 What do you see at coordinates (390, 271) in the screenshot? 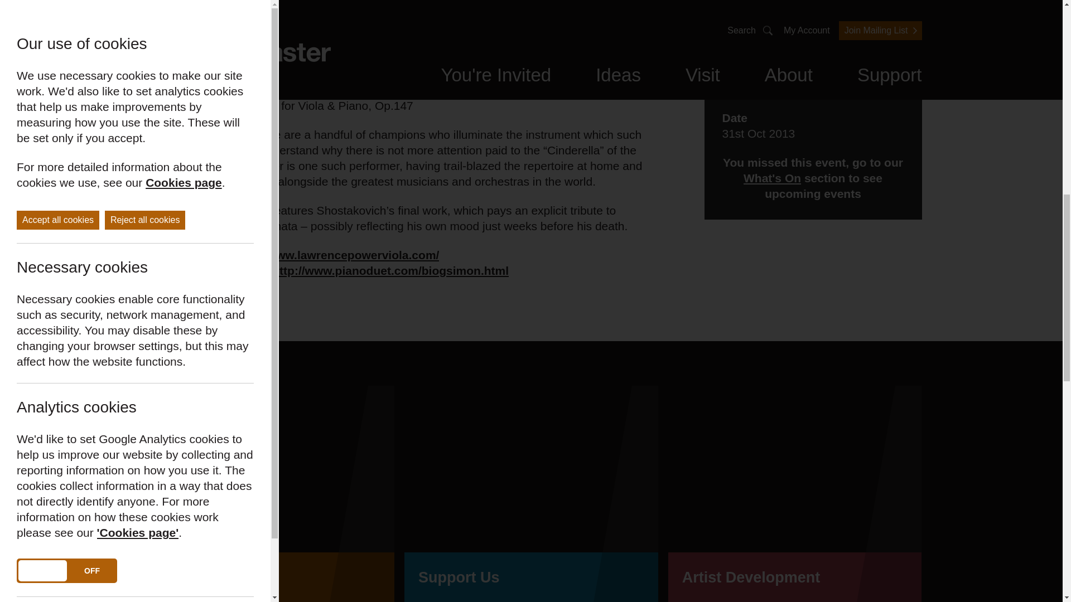
I see `Simon Crawford-Phillips` at bounding box center [390, 271].